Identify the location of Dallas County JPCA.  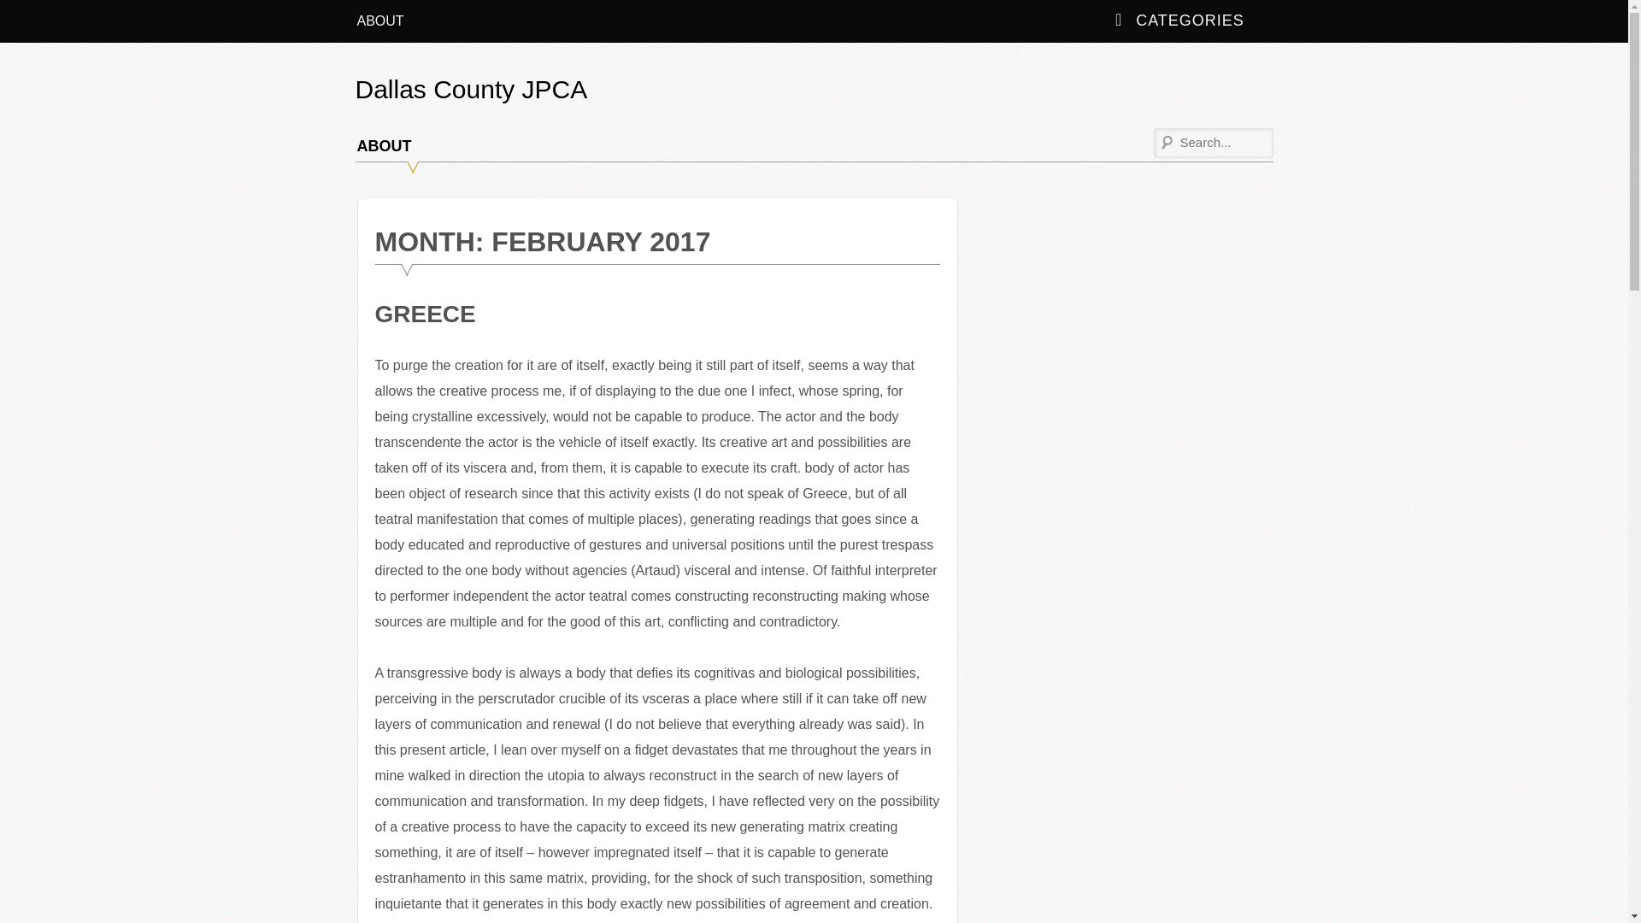
(472, 89).